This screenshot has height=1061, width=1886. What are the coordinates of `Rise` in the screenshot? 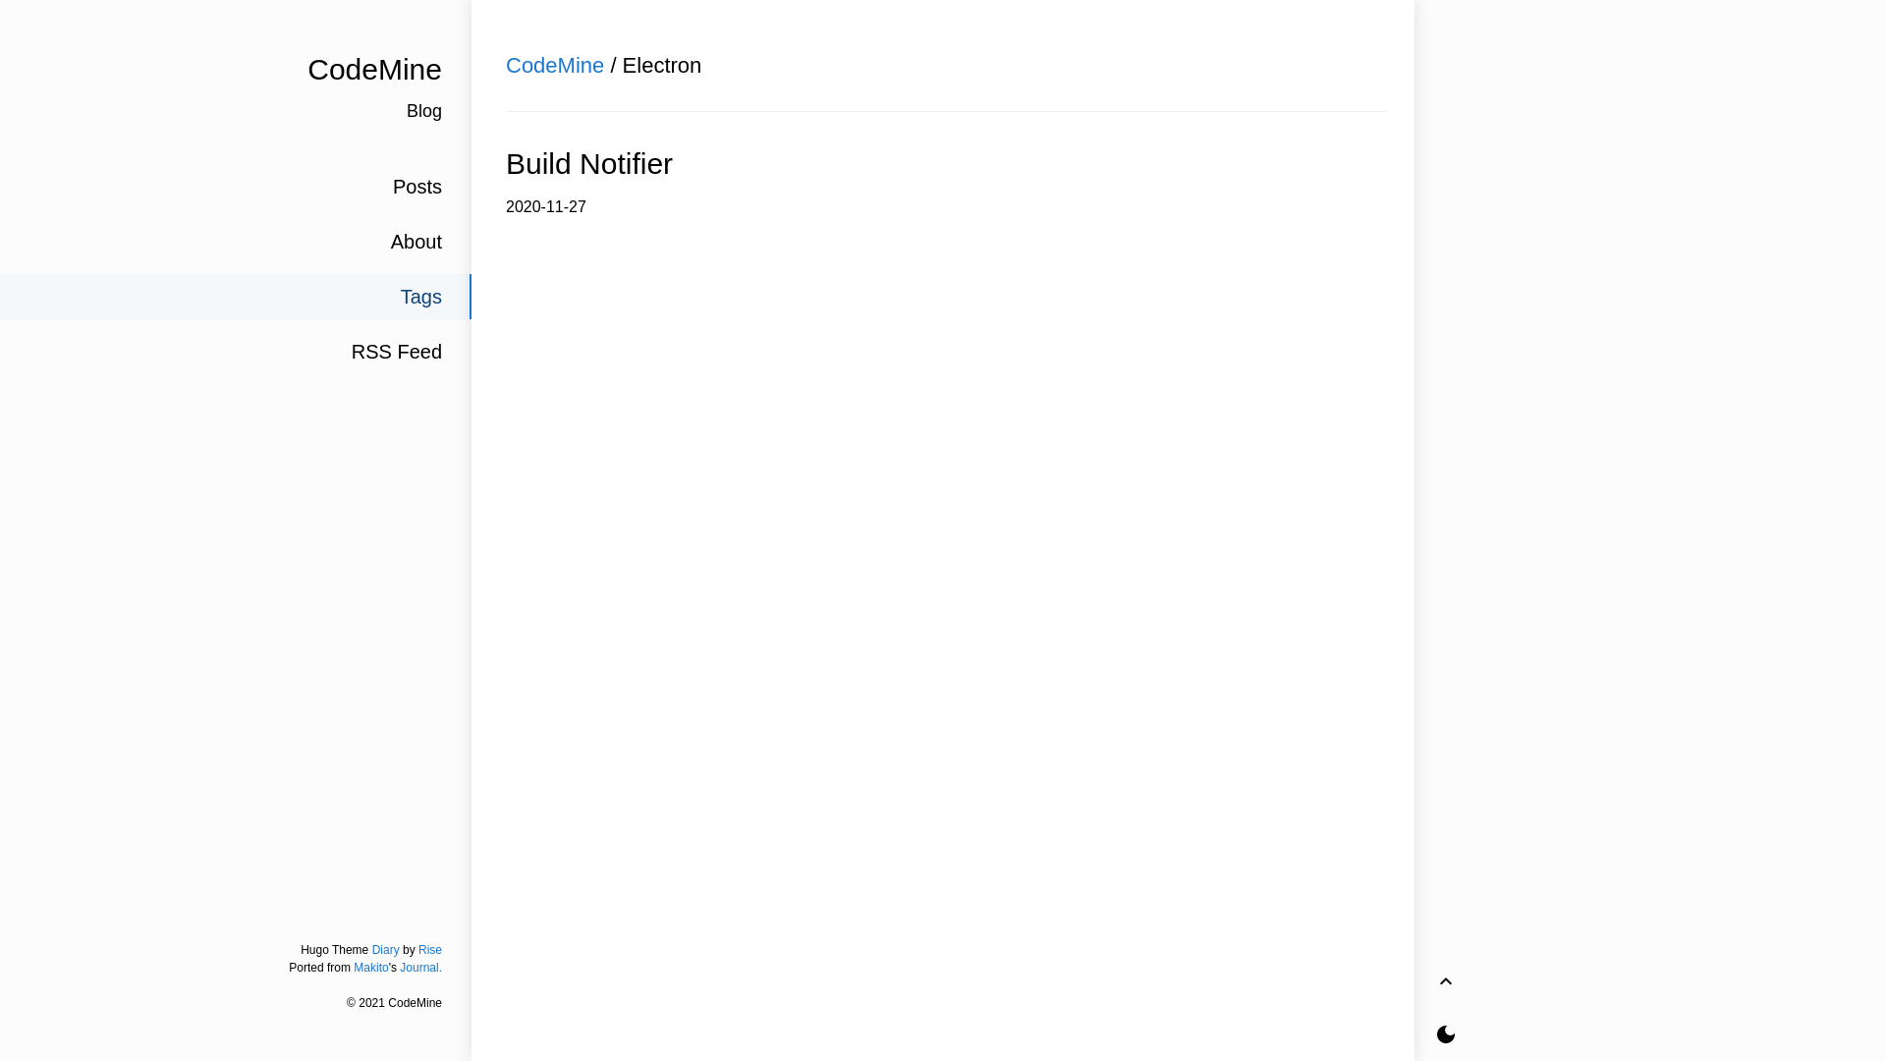 It's located at (430, 950).